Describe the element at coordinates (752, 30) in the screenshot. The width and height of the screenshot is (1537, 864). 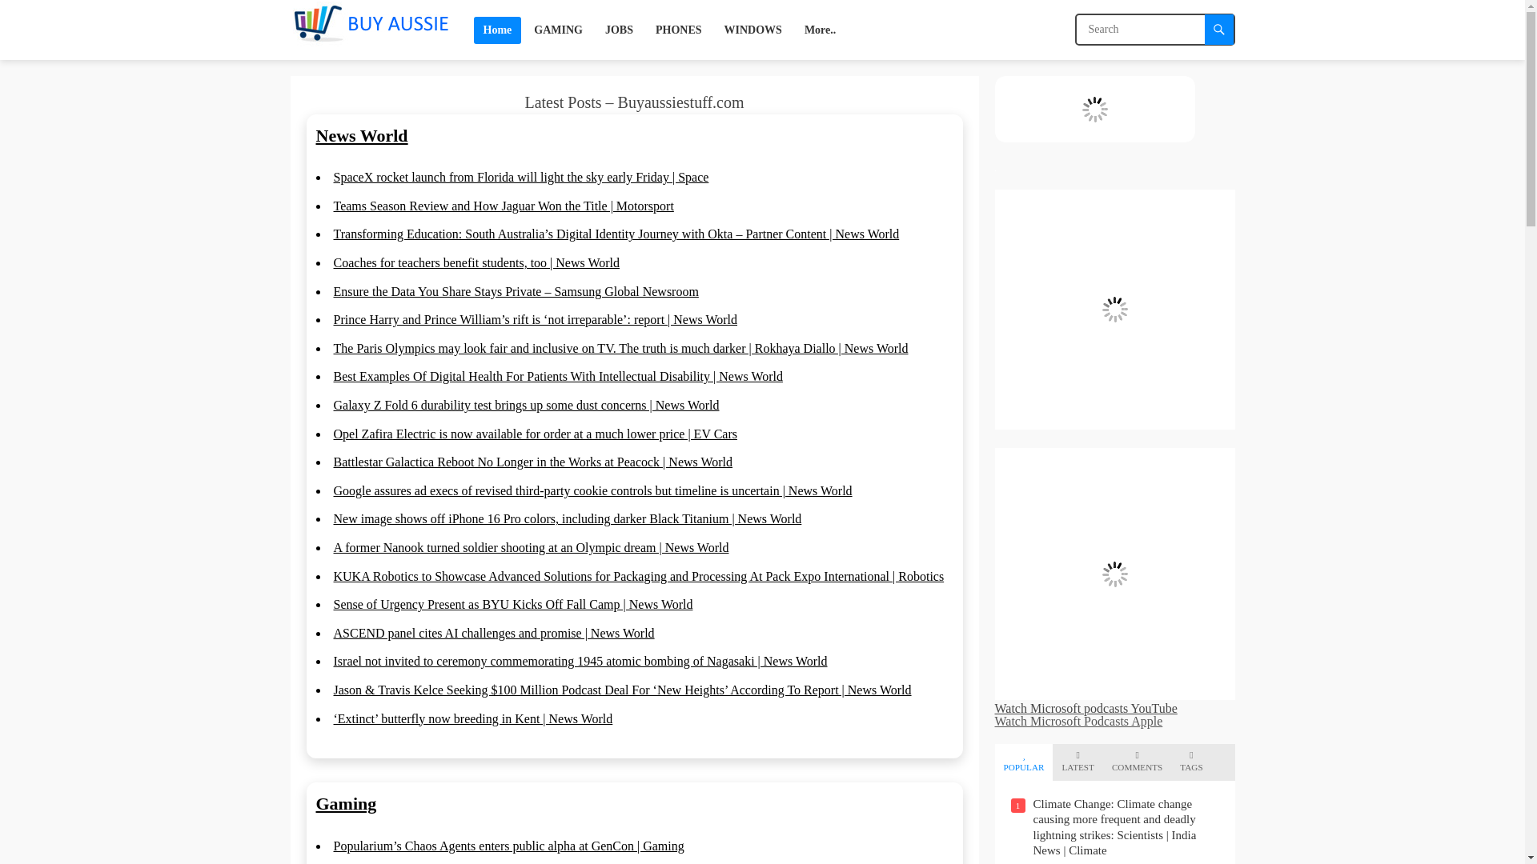
I see `WINDOWS` at that location.